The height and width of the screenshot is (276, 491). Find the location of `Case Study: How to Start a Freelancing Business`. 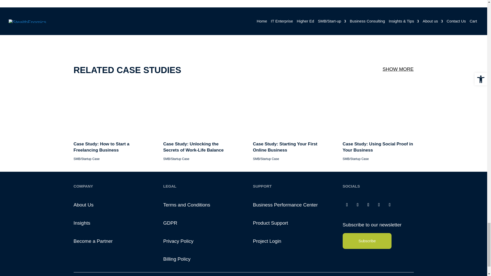

Case Study: How to Start a Freelancing Business is located at coordinates (107, 227).